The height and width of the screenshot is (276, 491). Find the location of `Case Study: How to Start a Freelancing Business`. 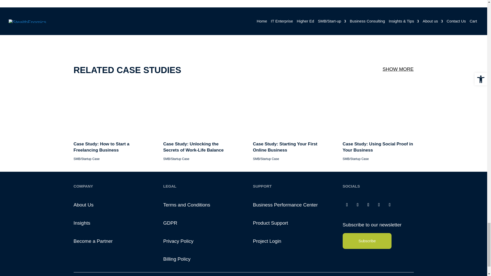

Case Study: How to Start a Freelancing Business is located at coordinates (107, 227).